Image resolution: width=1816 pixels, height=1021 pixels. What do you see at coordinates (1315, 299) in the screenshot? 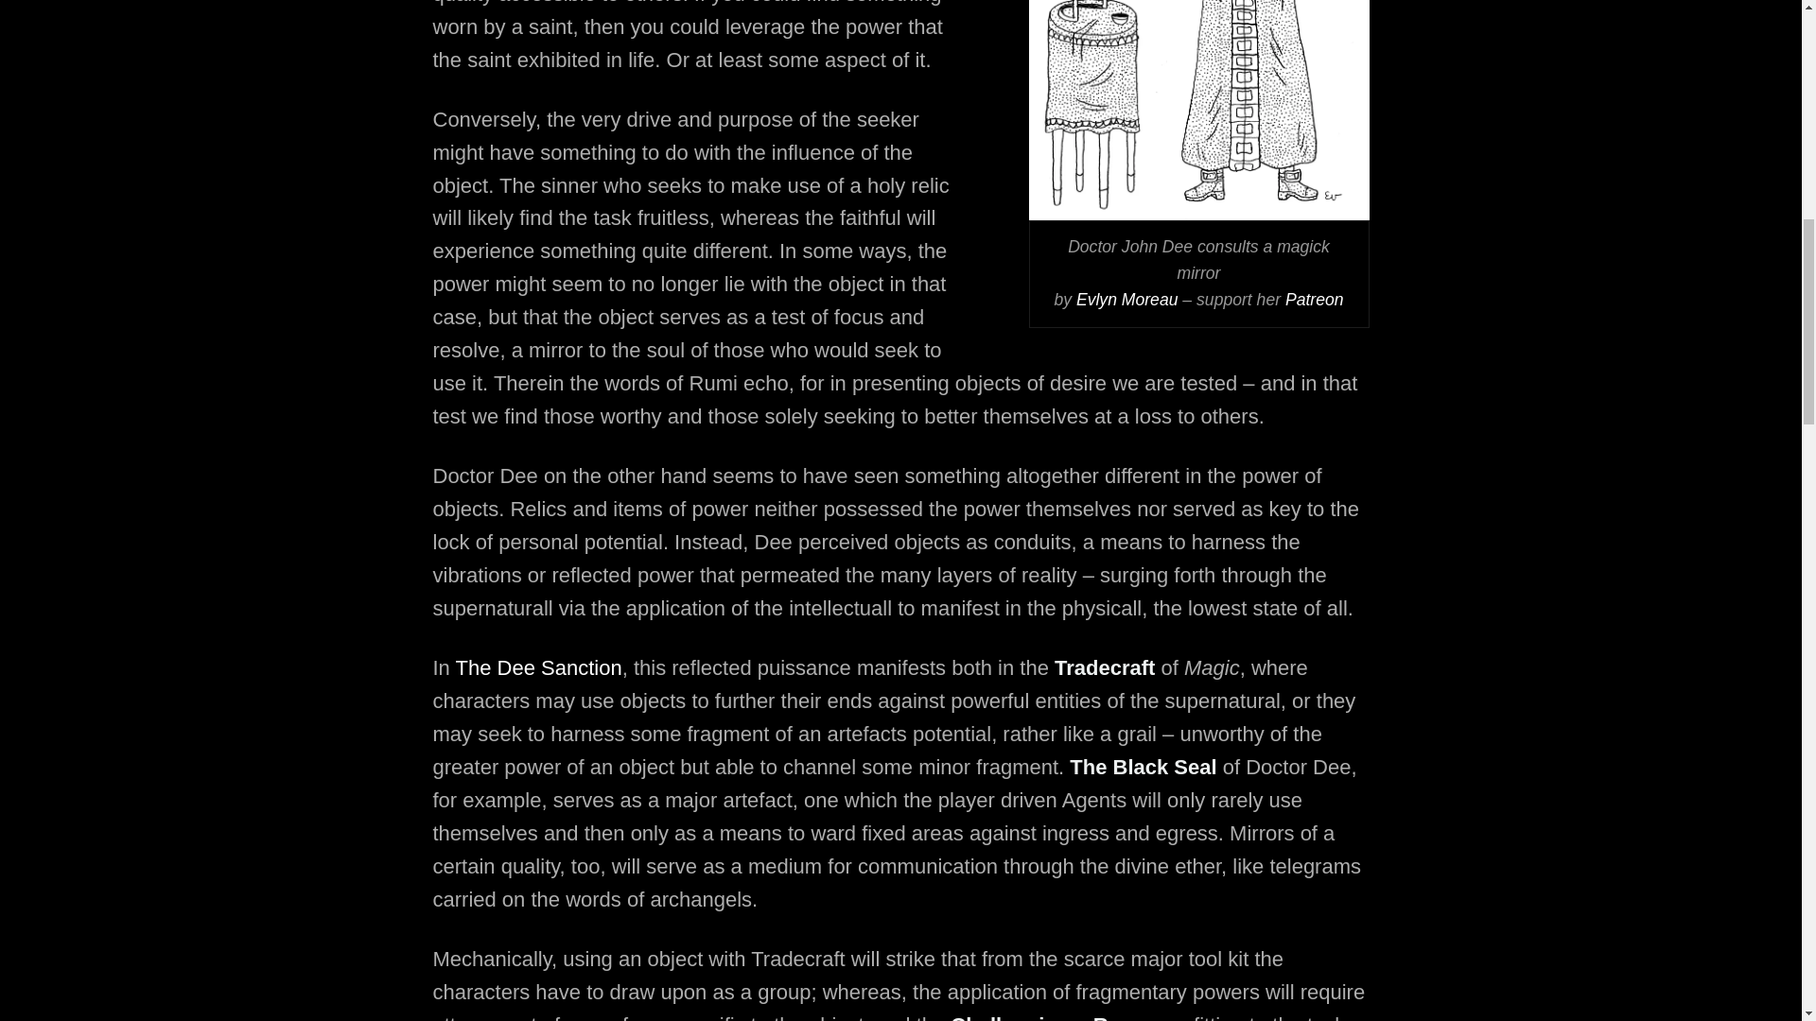
I see `Patreon` at bounding box center [1315, 299].